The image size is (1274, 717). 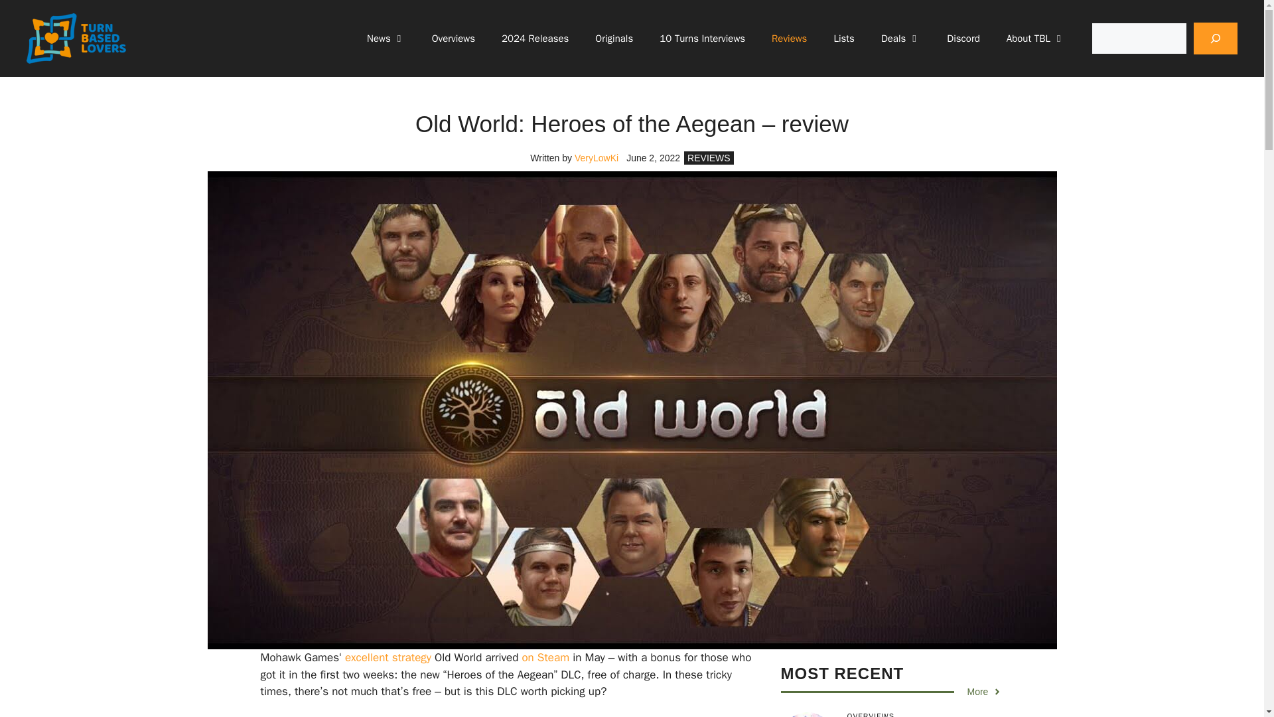 What do you see at coordinates (453, 39) in the screenshot?
I see `Overviews` at bounding box center [453, 39].